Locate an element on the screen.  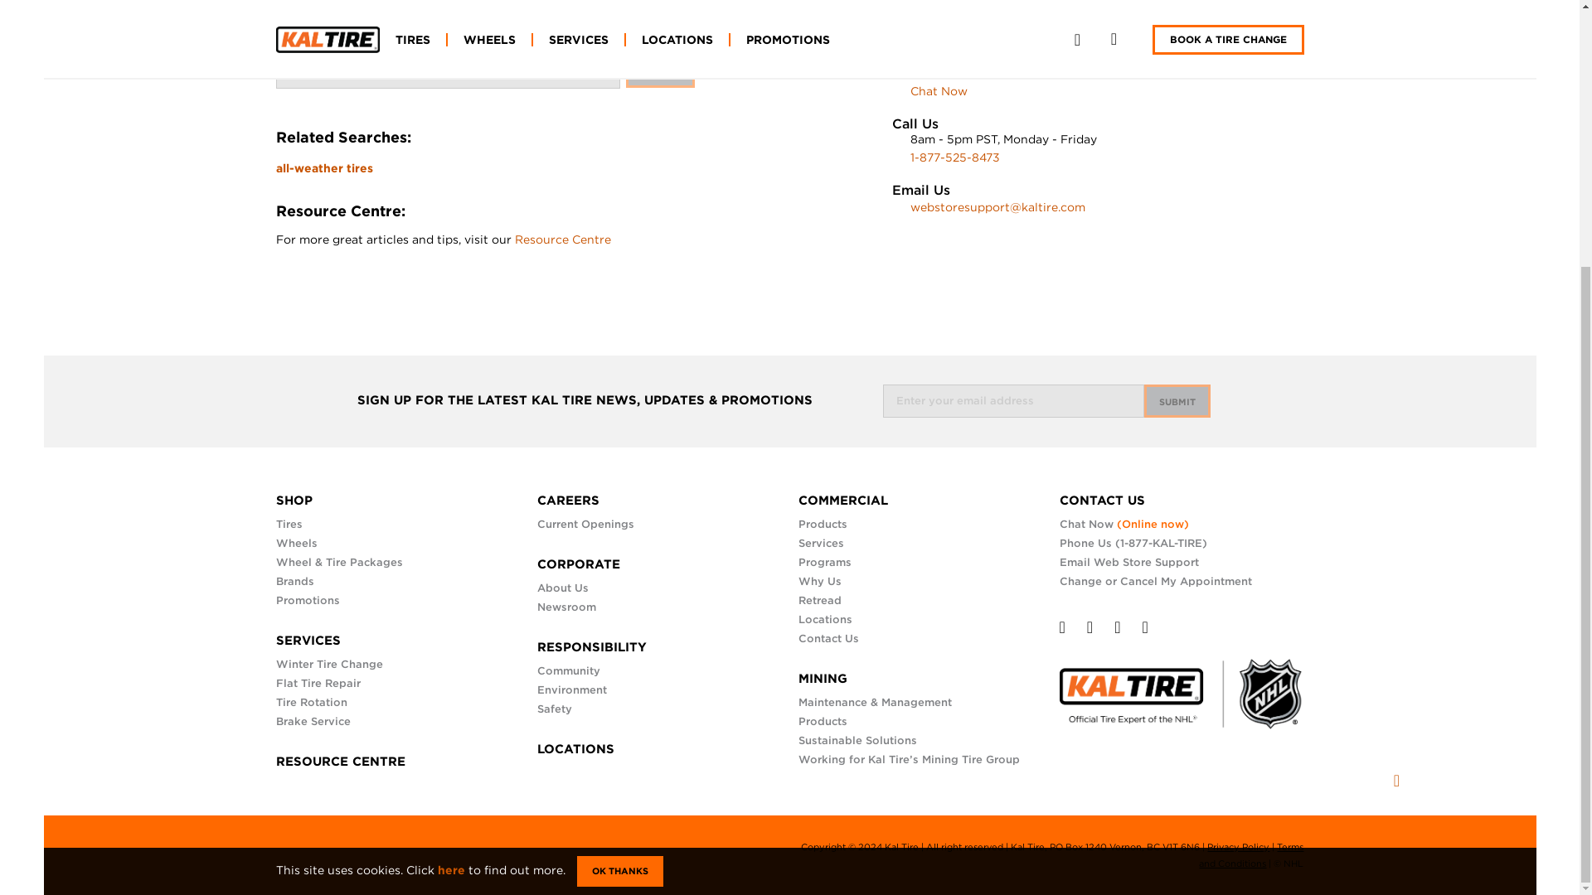
all-weather tires is located at coordinates (323, 167).